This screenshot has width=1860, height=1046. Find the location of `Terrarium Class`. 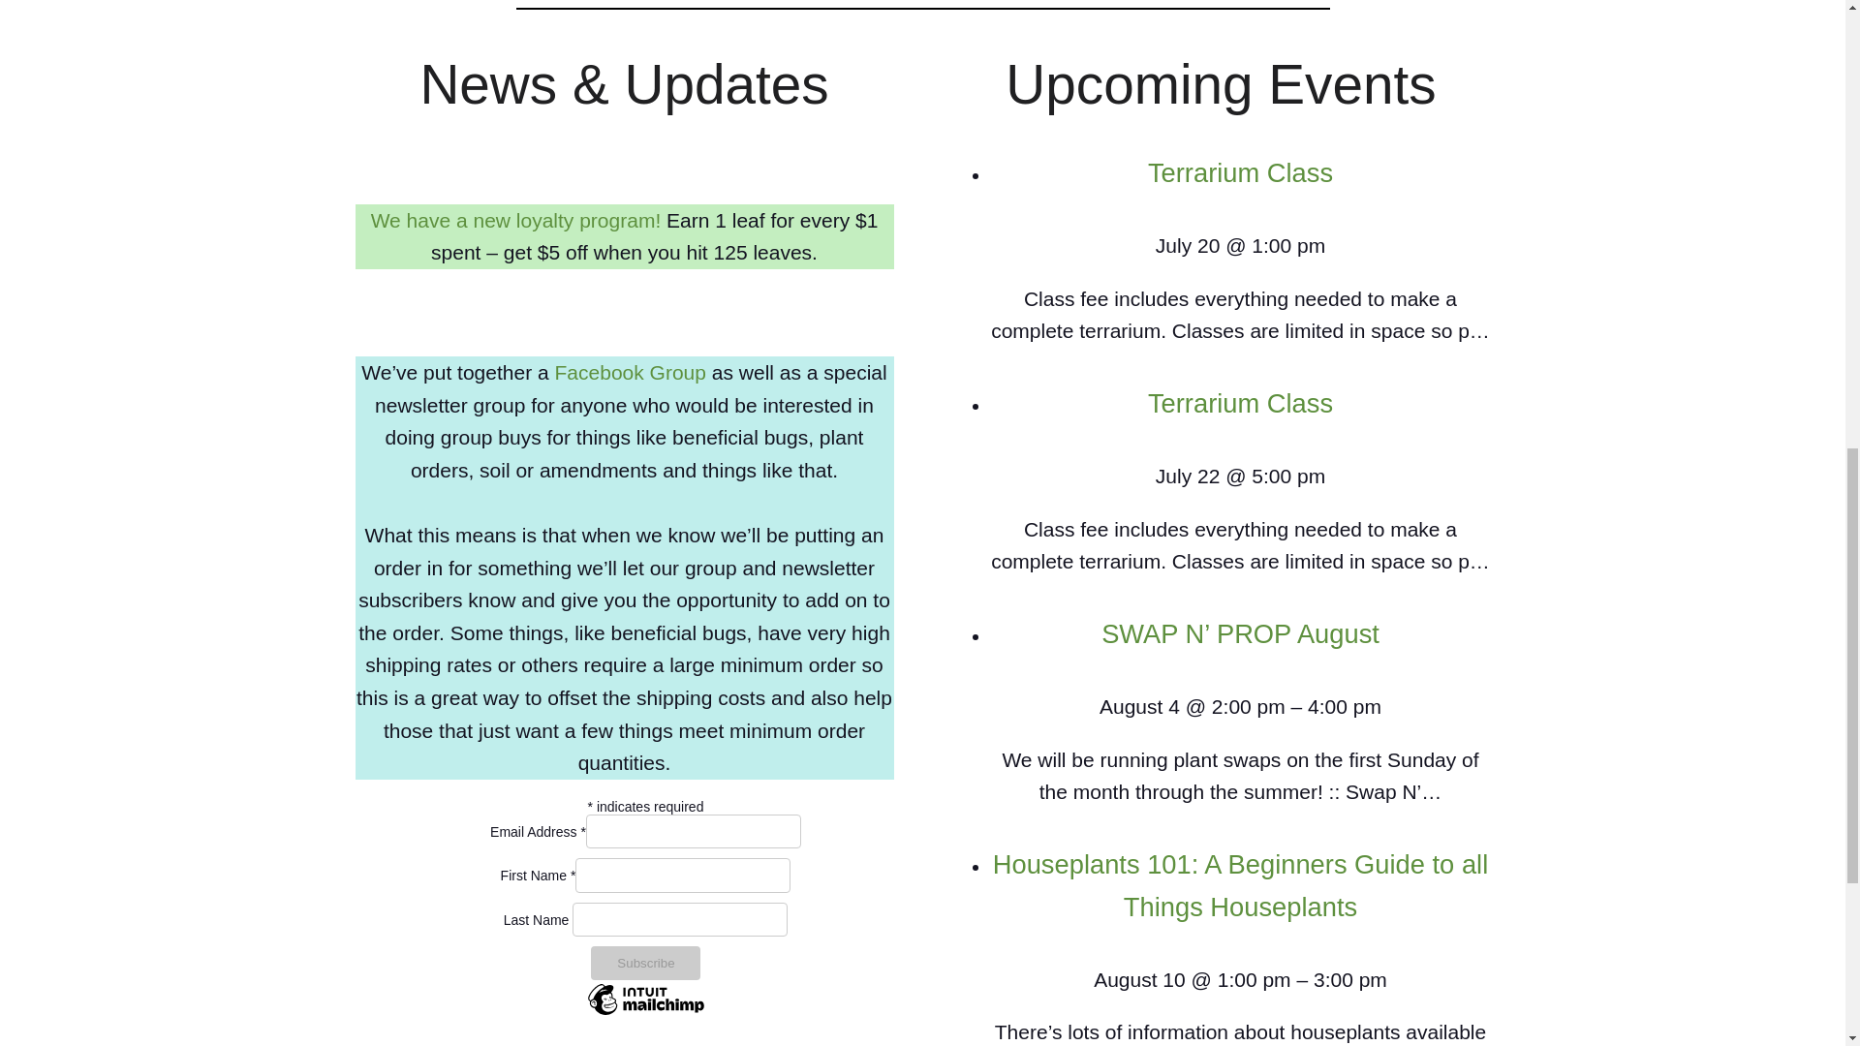

Terrarium Class is located at coordinates (1240, 403).